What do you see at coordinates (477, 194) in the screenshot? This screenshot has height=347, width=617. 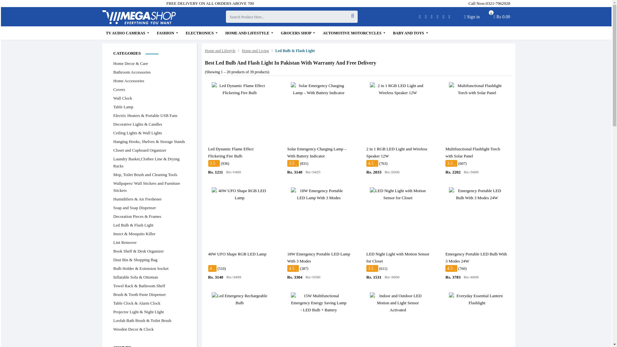 I see `Emergency Portable LED Bulb With 3 Modes 24W` at bounding box center [477, 194].